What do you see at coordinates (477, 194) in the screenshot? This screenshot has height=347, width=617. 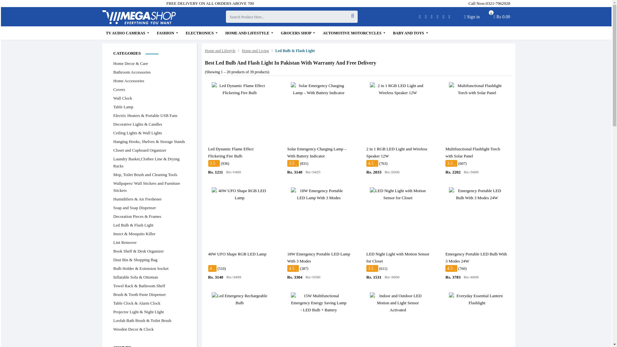 I see `Emergency Portable LED Bulb With 3 Modes 24W` at bounding box center [477, 194].